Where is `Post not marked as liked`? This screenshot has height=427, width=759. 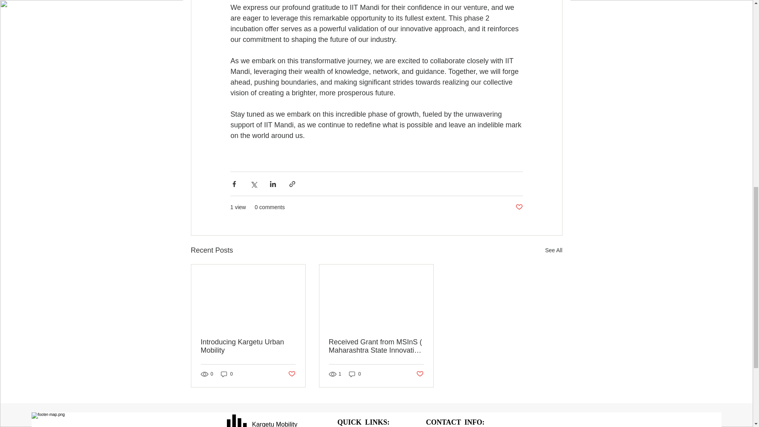
Post not marked as liked is located at coordinates (420, 374).